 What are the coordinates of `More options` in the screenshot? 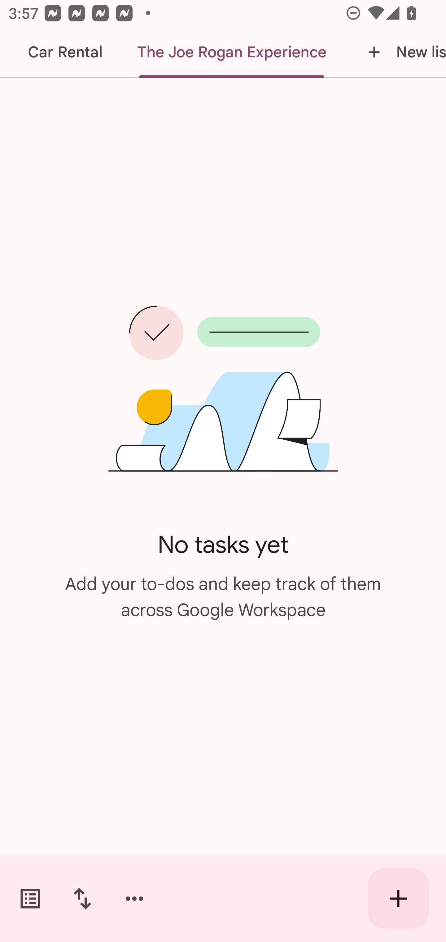 It's located at (134, 899).